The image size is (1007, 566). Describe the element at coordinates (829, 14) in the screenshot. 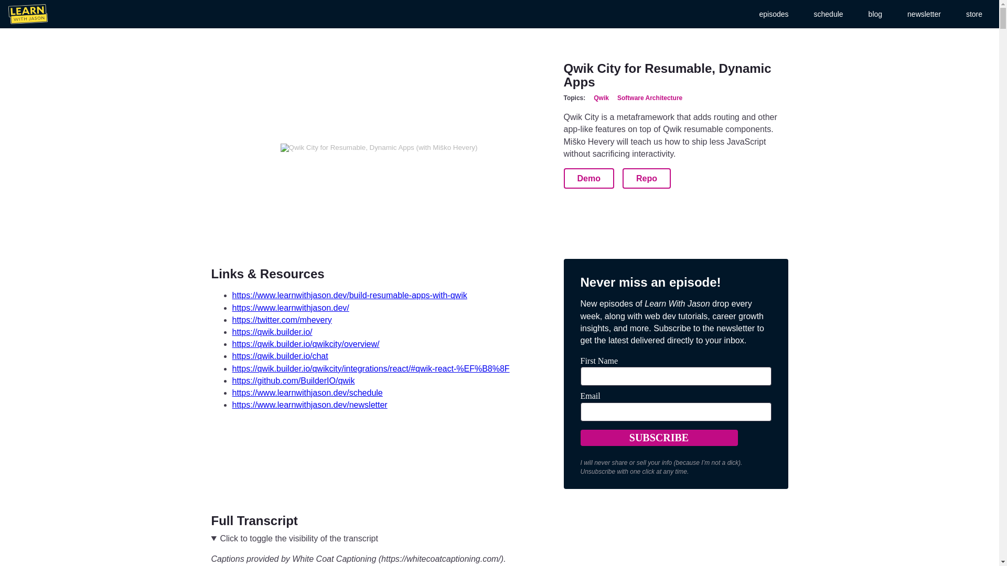

I see `schedule` at that location.